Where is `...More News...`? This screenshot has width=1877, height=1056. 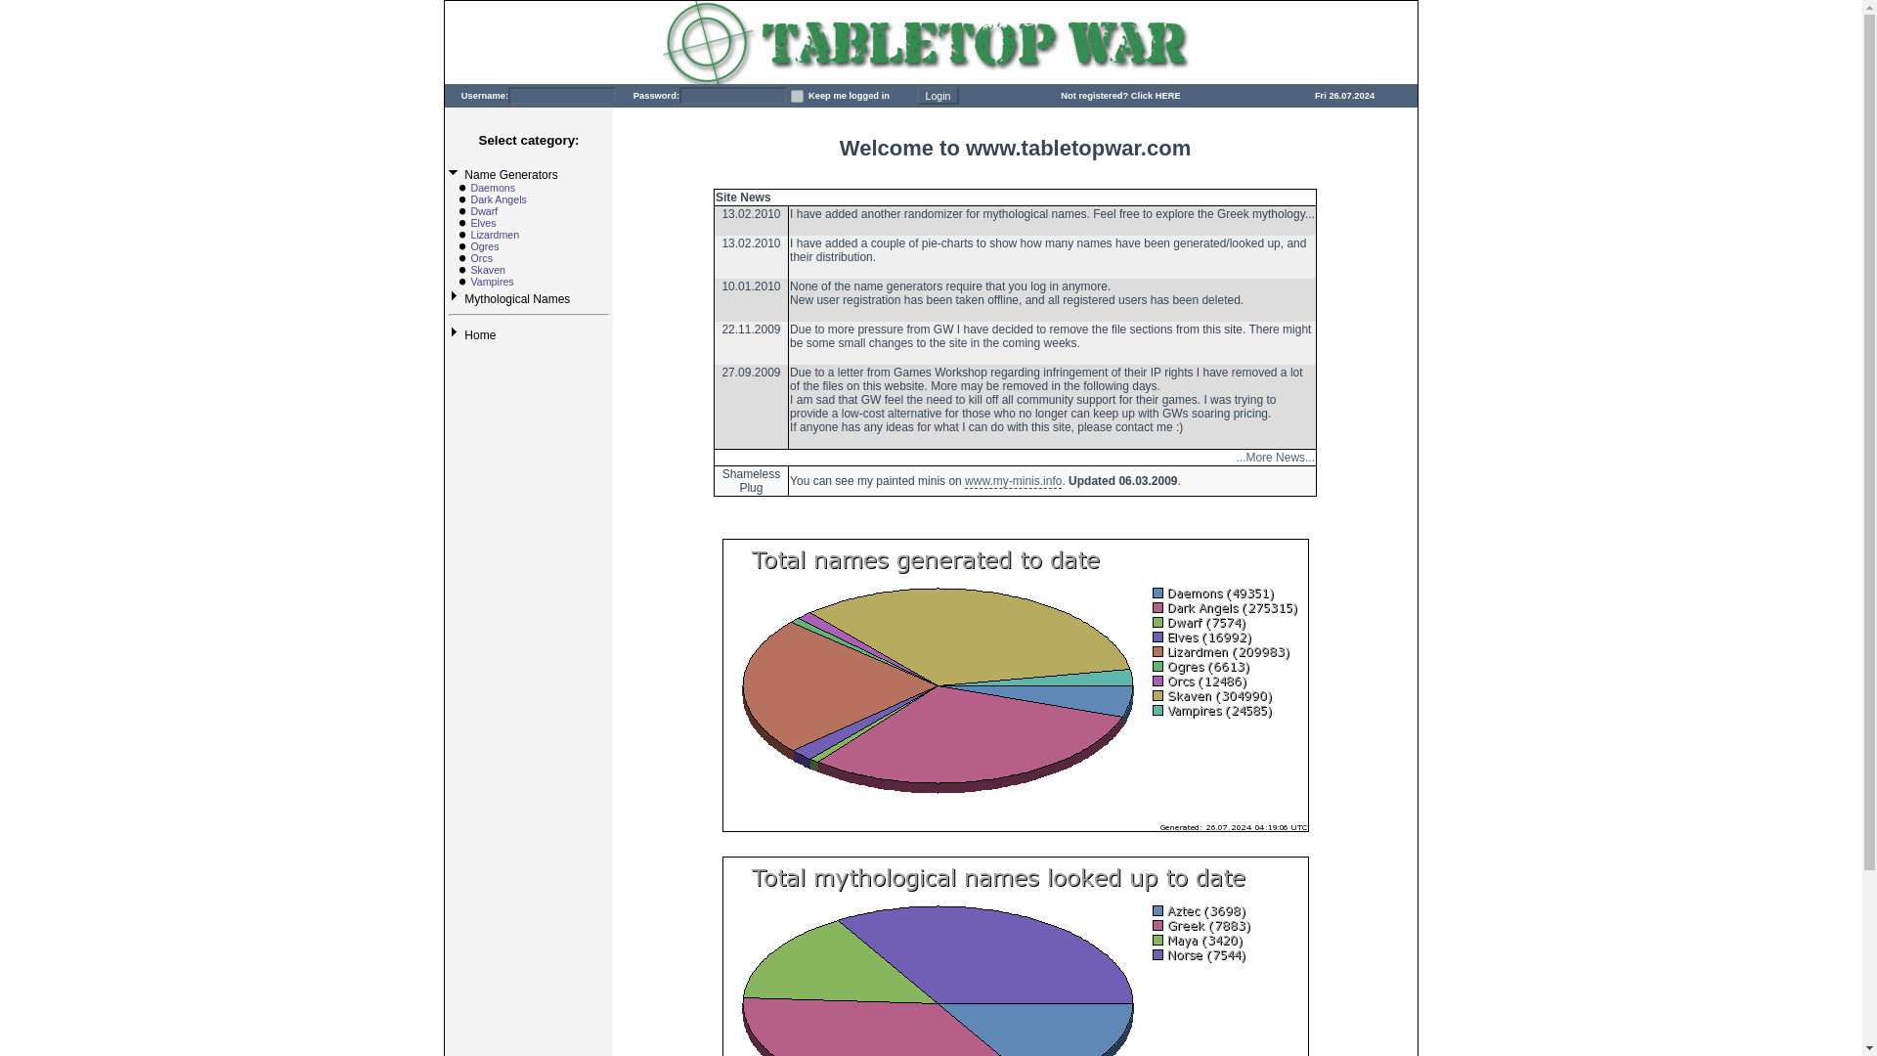
...More News... is located at coordinates (1275, 458).